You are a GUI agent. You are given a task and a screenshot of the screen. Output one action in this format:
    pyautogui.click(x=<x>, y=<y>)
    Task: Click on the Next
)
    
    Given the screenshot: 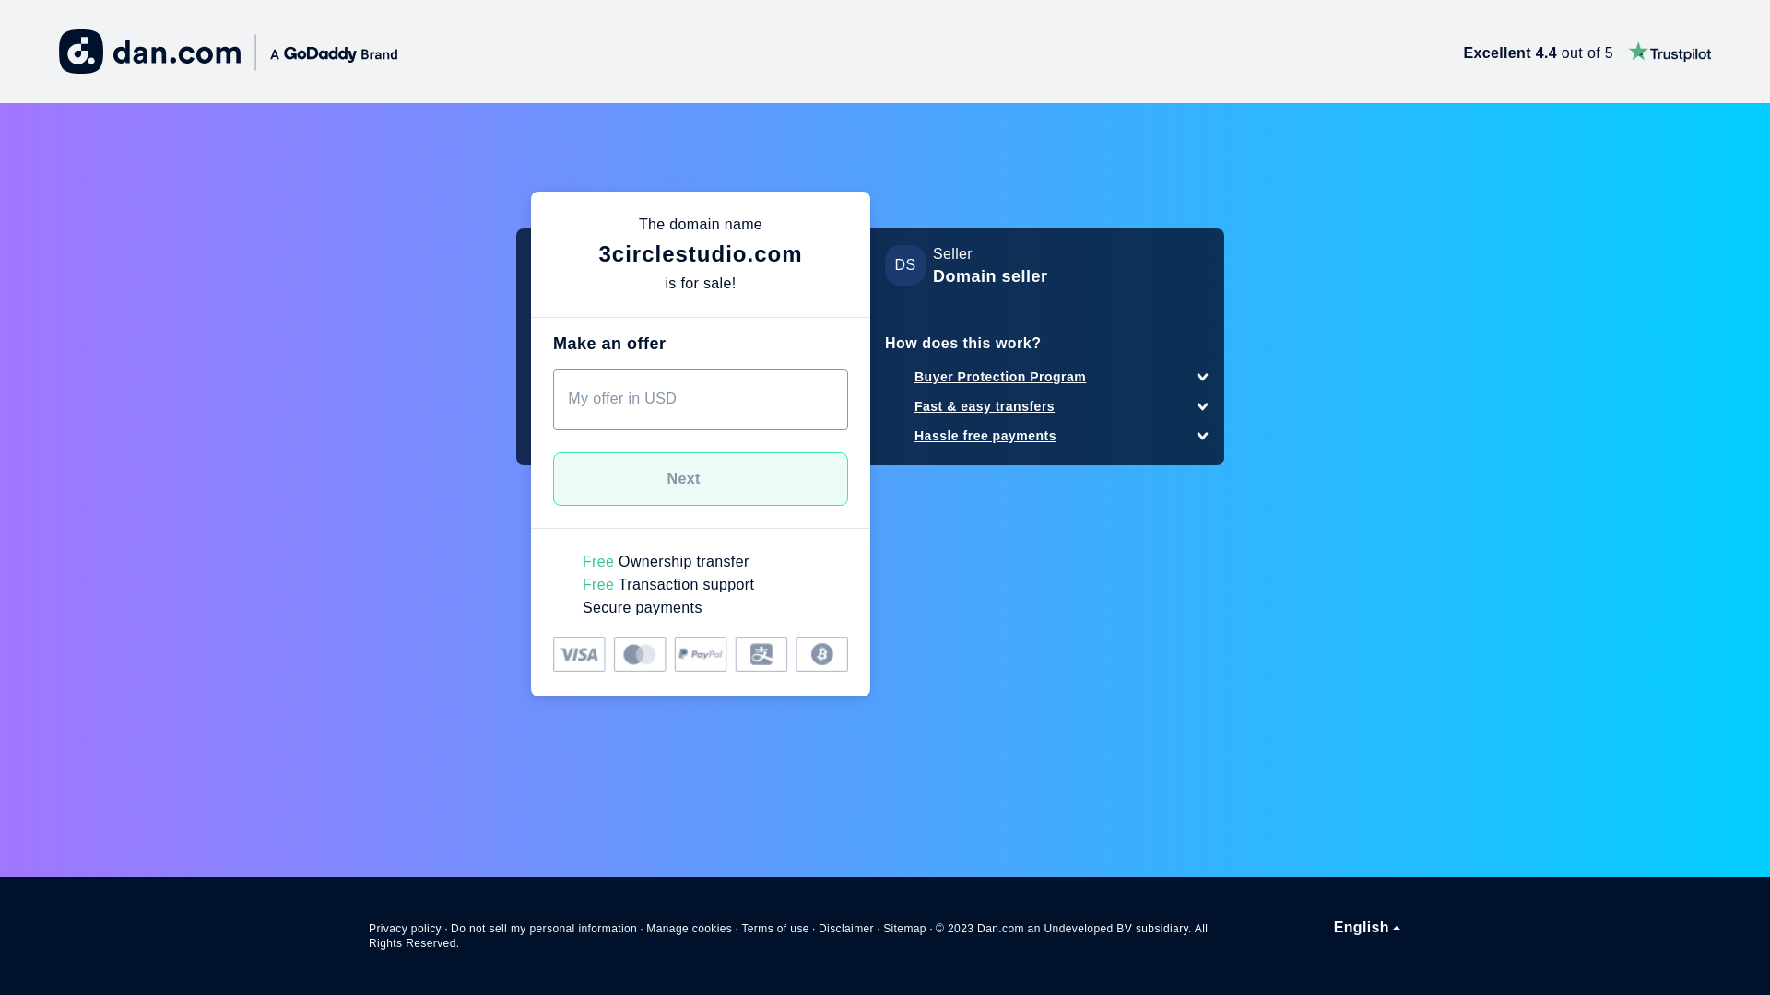 What is the action you would take?
    pyautogui.click(x=701, y=479)
    